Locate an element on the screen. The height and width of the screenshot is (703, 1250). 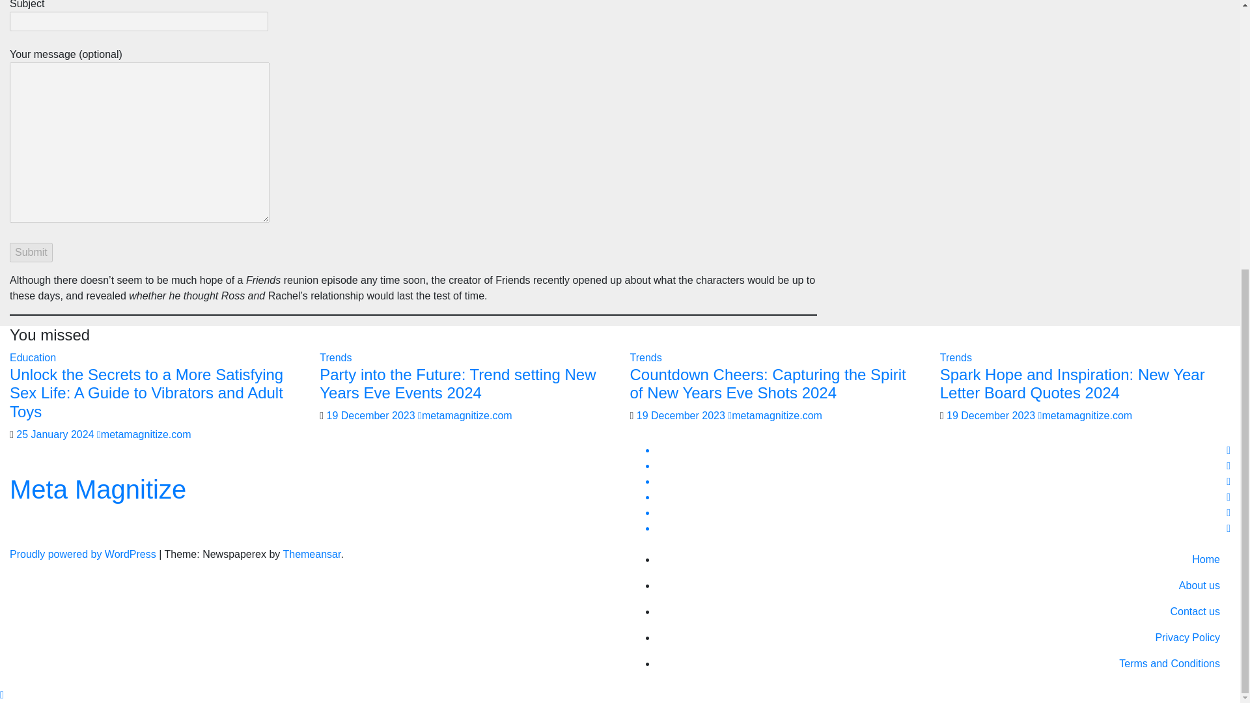
25 January 2024 is located at coordinates (56, 434).